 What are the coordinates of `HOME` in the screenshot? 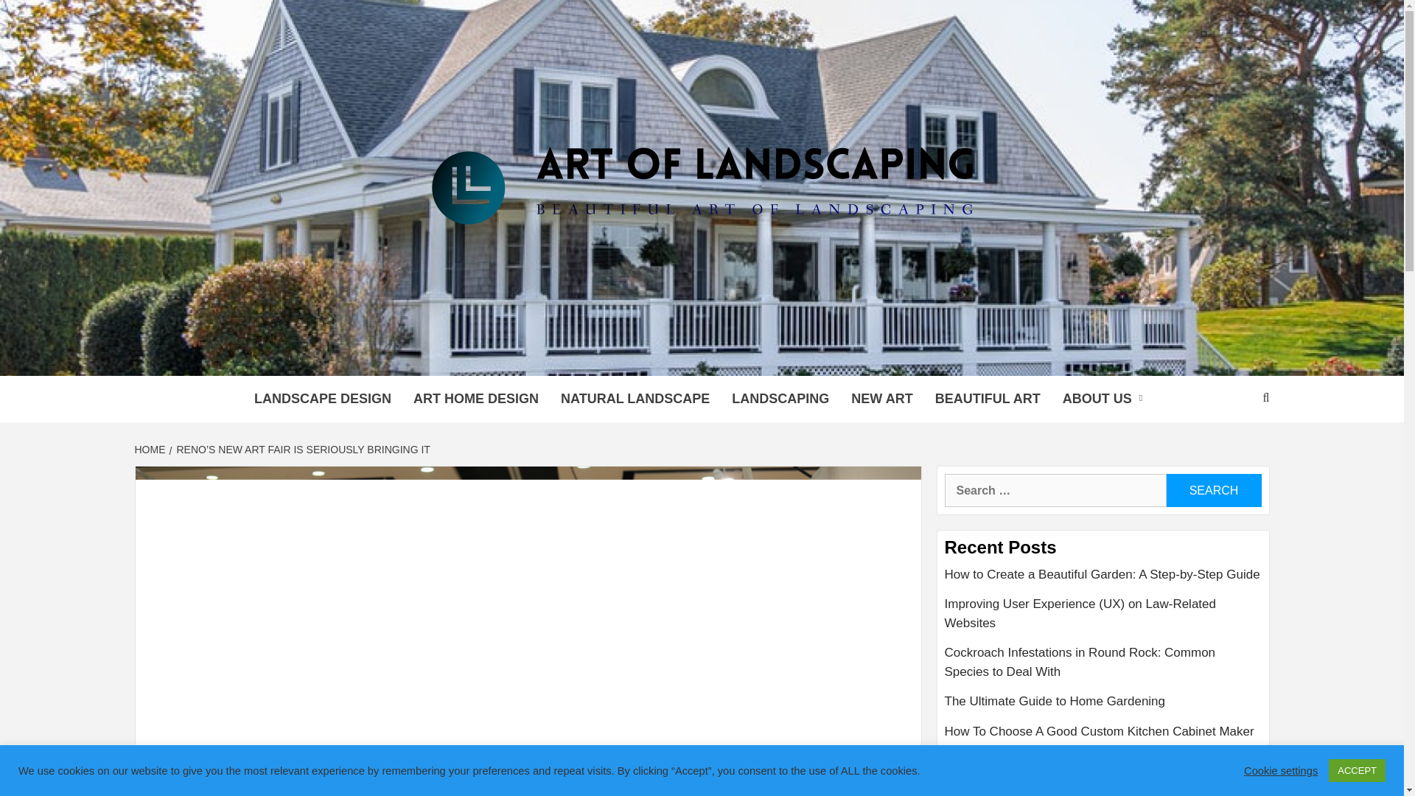 It's located at (151, 449).